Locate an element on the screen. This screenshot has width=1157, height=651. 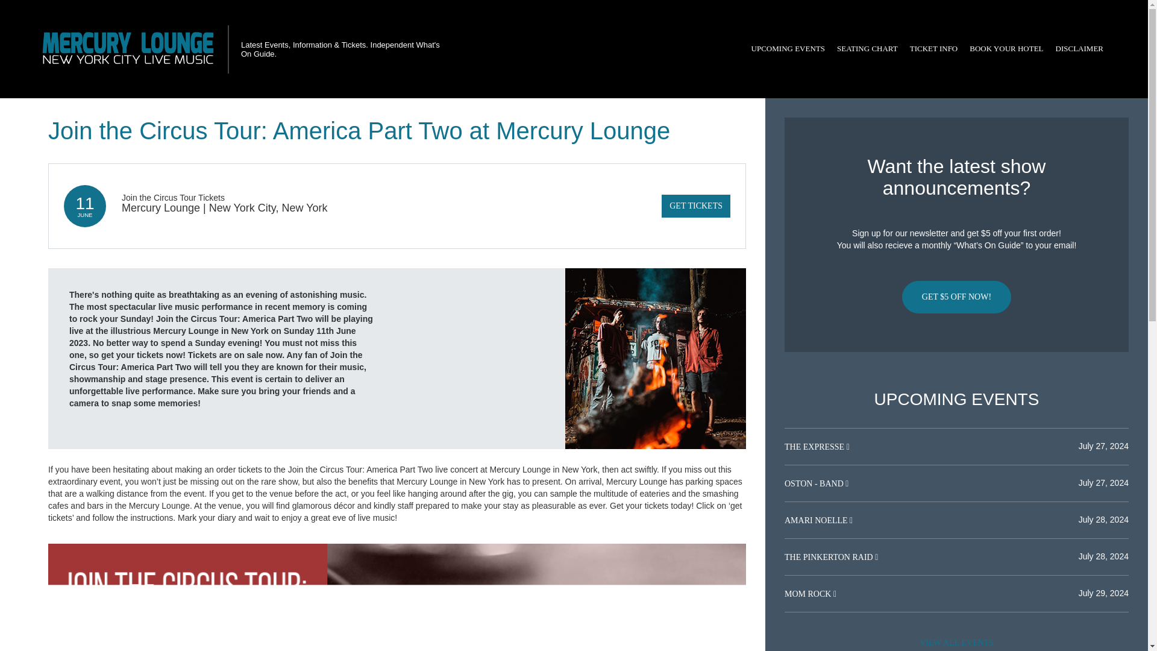
TICKET INFO is located at coordinates (933, 49).